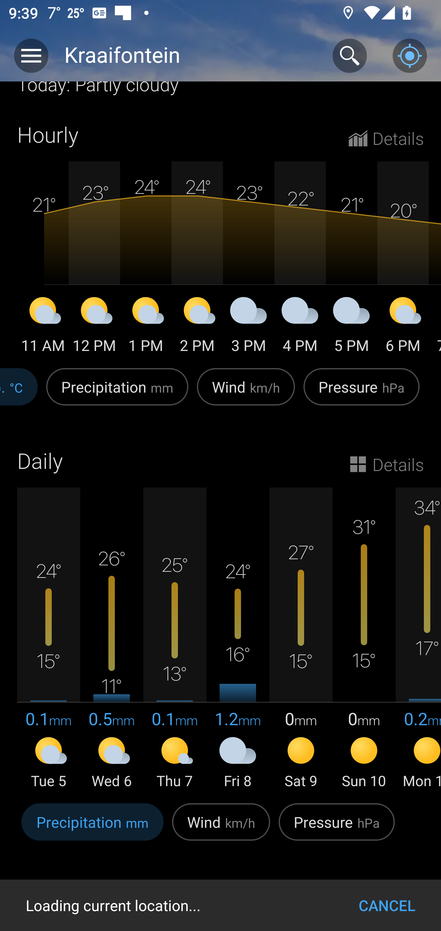 The image size is (441, 931). I want to click on Wind km/h, so click(246, 393).